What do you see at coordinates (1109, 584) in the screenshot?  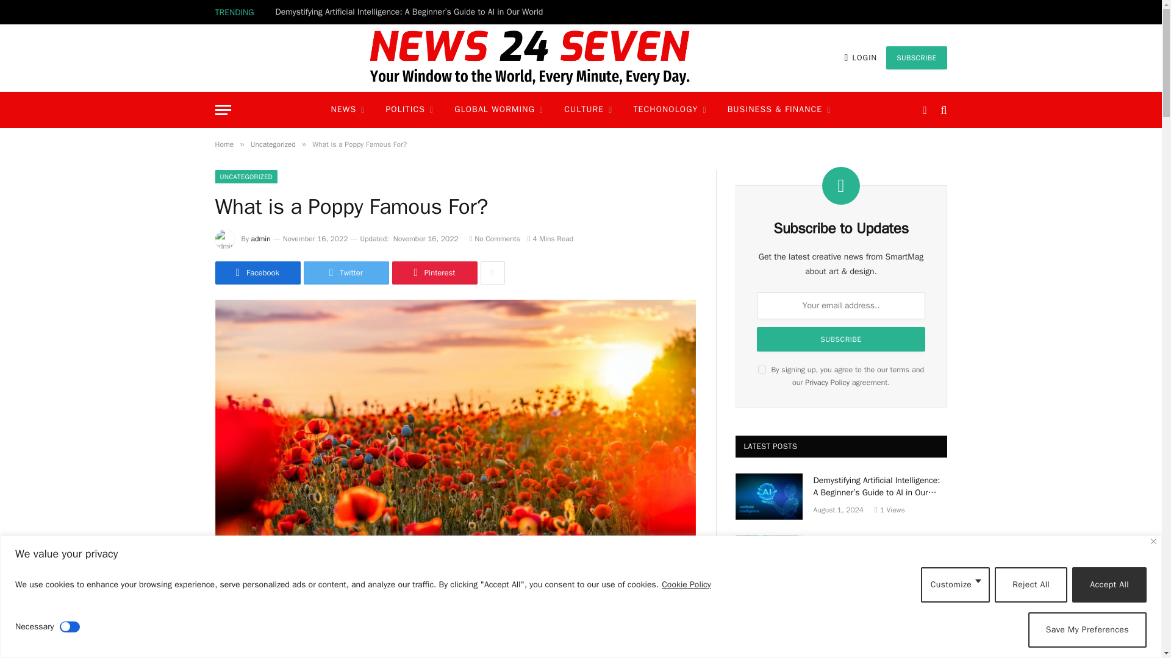 I see `Accept All` at bounding box center [1109, 584].